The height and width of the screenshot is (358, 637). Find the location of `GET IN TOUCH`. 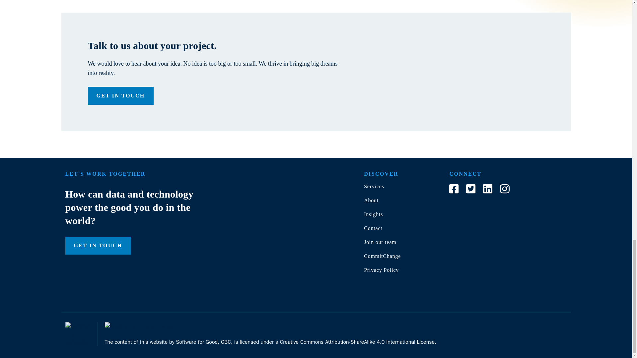

GET IN TOUCH is located at coordinates (120, 96).